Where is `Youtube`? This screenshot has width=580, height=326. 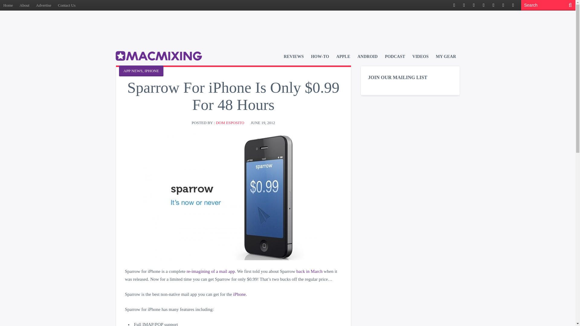
Youtube is located at coordinates (503, 5).